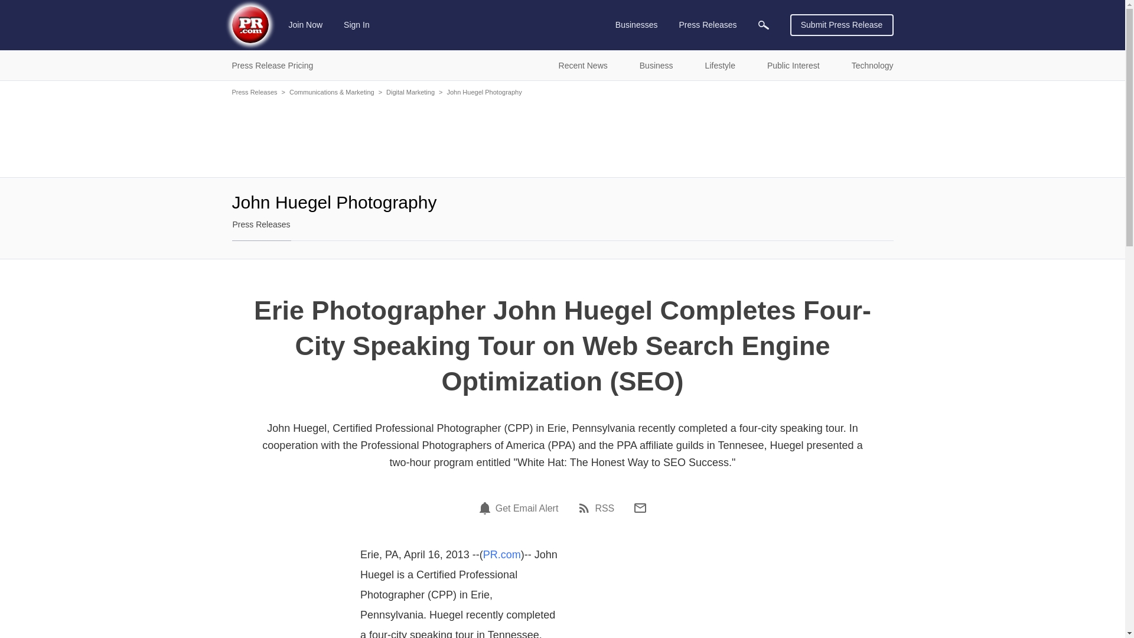  Describe the element at coordinates (708, 25) in the screenshot. I see `Press Releases` at that location.